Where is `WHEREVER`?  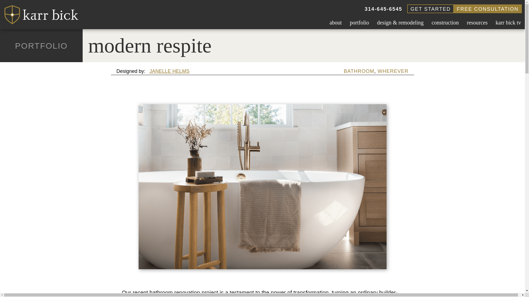
WHEREVER is located at coordinates (393, 71).